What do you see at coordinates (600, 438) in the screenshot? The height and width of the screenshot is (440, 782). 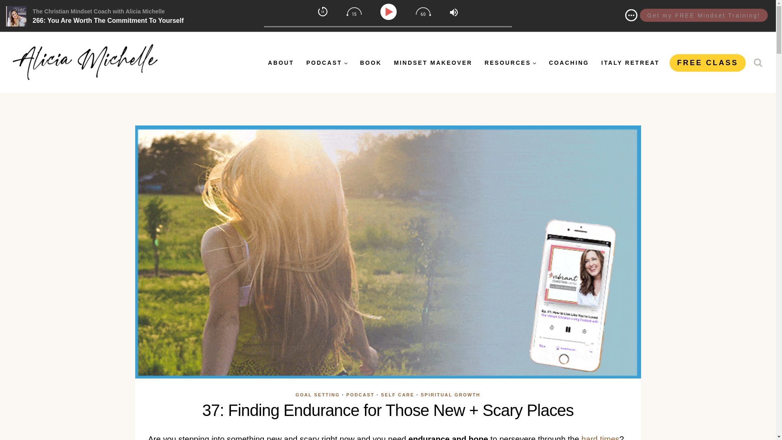 I see `hard times` at bounding box center [600, 438].